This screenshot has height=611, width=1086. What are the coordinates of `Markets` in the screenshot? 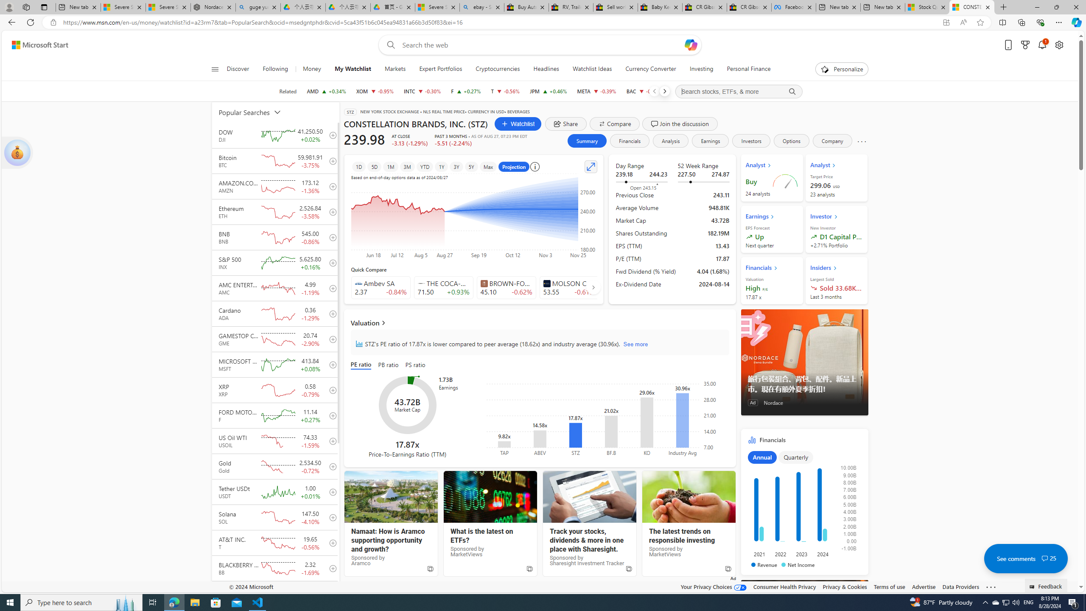 It's located at (395, 69).